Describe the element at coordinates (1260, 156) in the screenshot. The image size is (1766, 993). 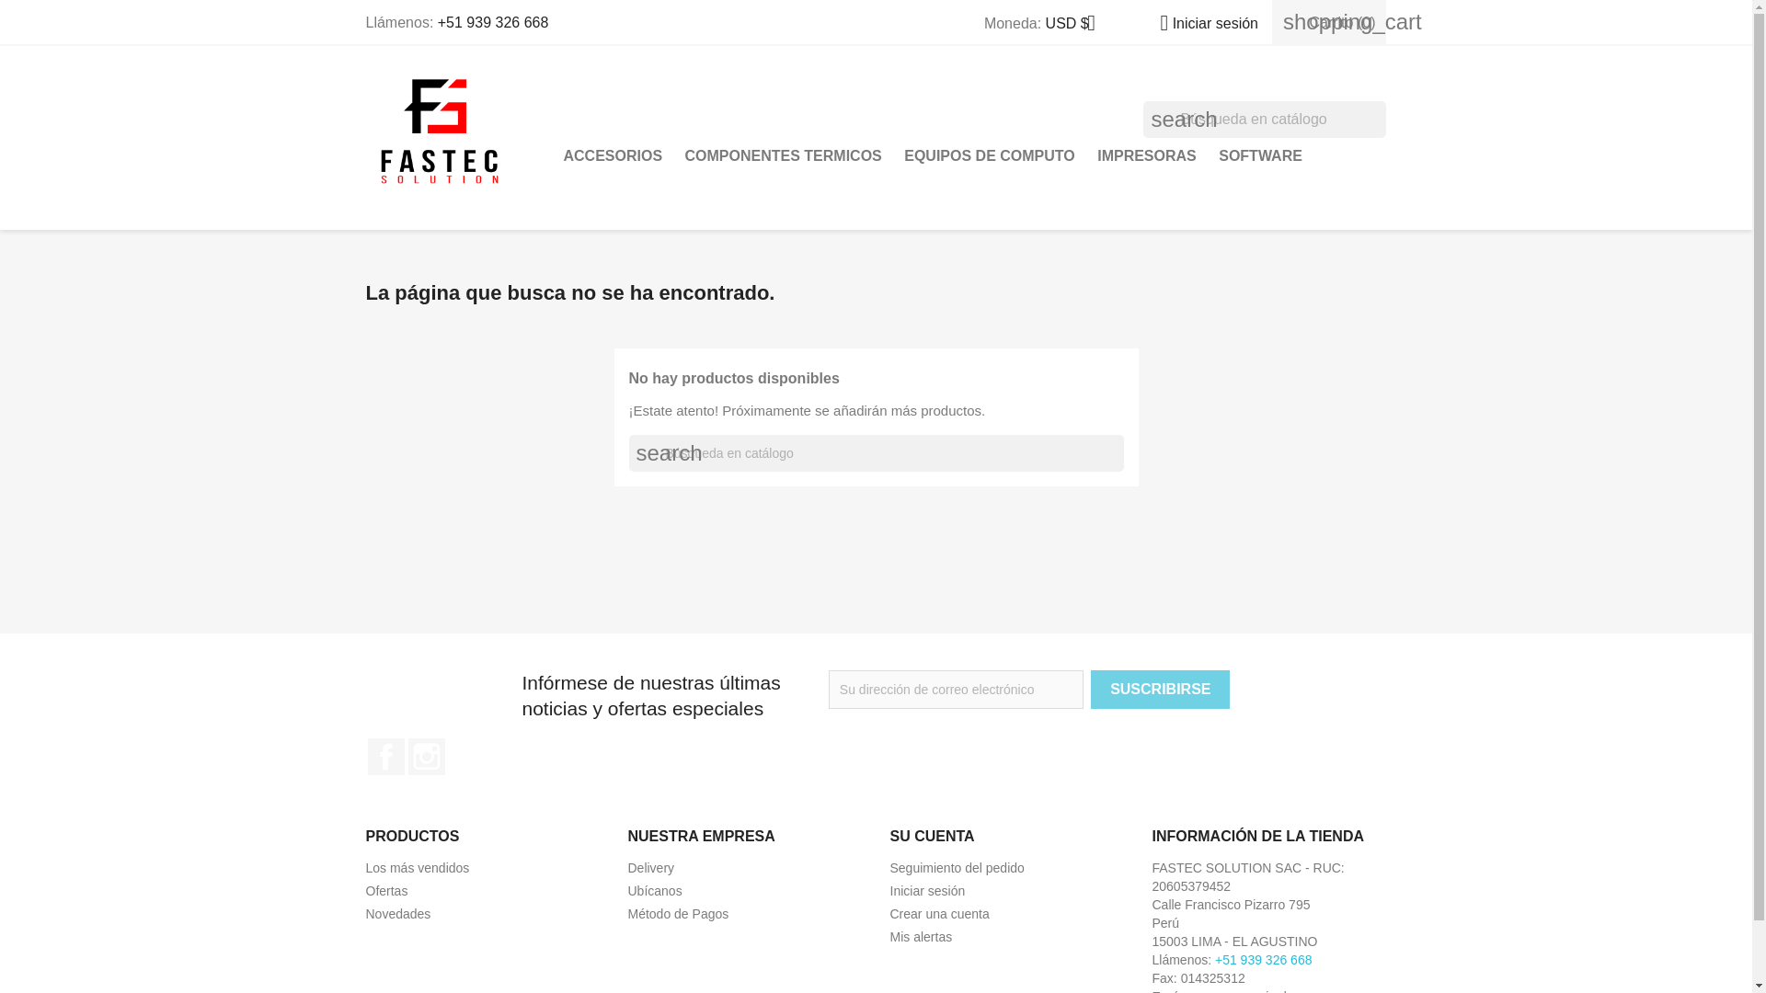
I see `SOFTWARE` at that location.